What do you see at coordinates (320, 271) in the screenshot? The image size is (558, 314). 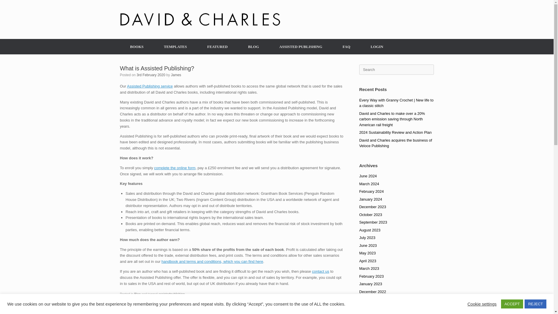 I see `contact us` at bounding box center [320, 271].